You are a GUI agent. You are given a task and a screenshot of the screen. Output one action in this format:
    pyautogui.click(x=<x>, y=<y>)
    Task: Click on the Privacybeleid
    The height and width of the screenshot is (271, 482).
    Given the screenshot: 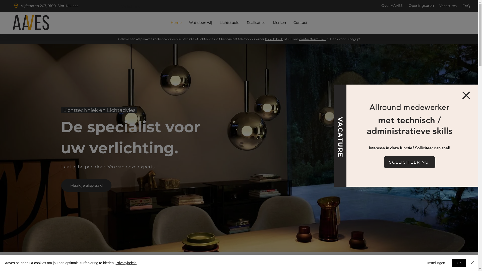 What is the action you would take?
    pyautogui.click(x=126, y=263)
    